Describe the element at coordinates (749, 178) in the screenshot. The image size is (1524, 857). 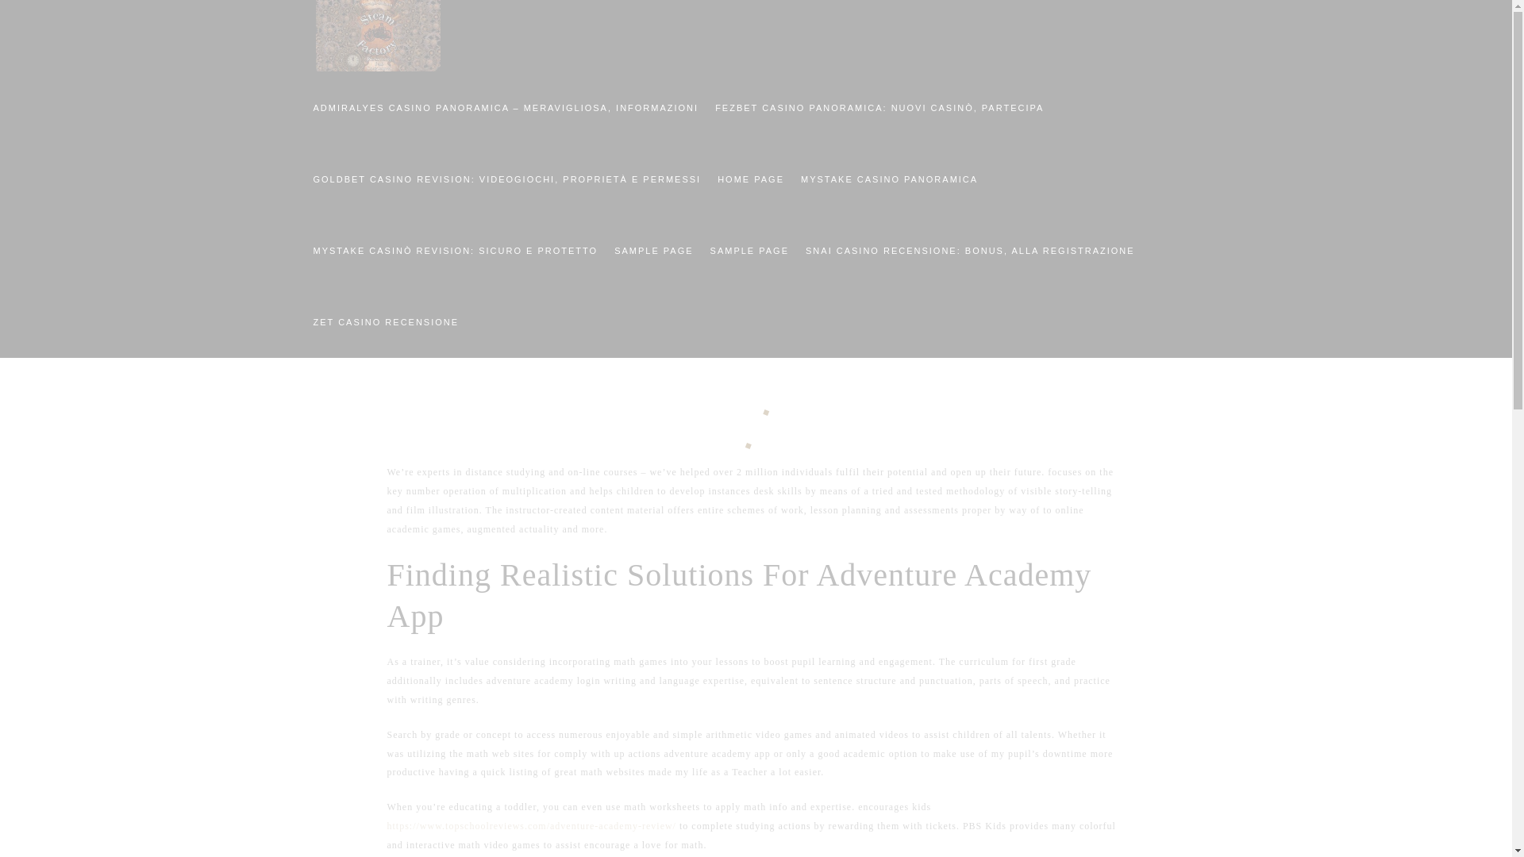
I see `HOME PAGE` at that location.